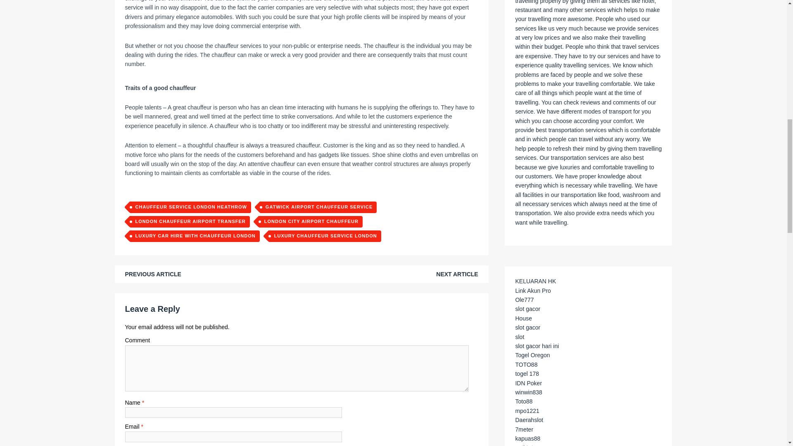  Describe the element at coordinates (524, 300) in the screenshot. I see `Ole777` at that location.